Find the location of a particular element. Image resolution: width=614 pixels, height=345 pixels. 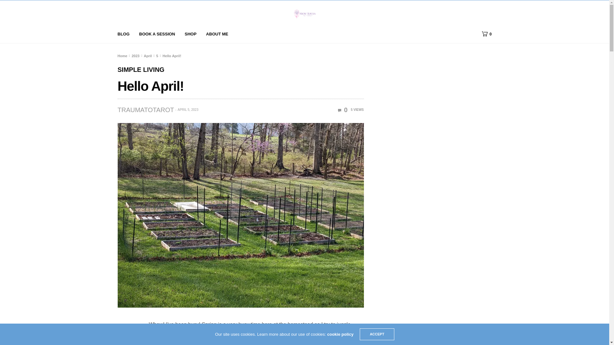

Home is located at coordinates (123, 56).